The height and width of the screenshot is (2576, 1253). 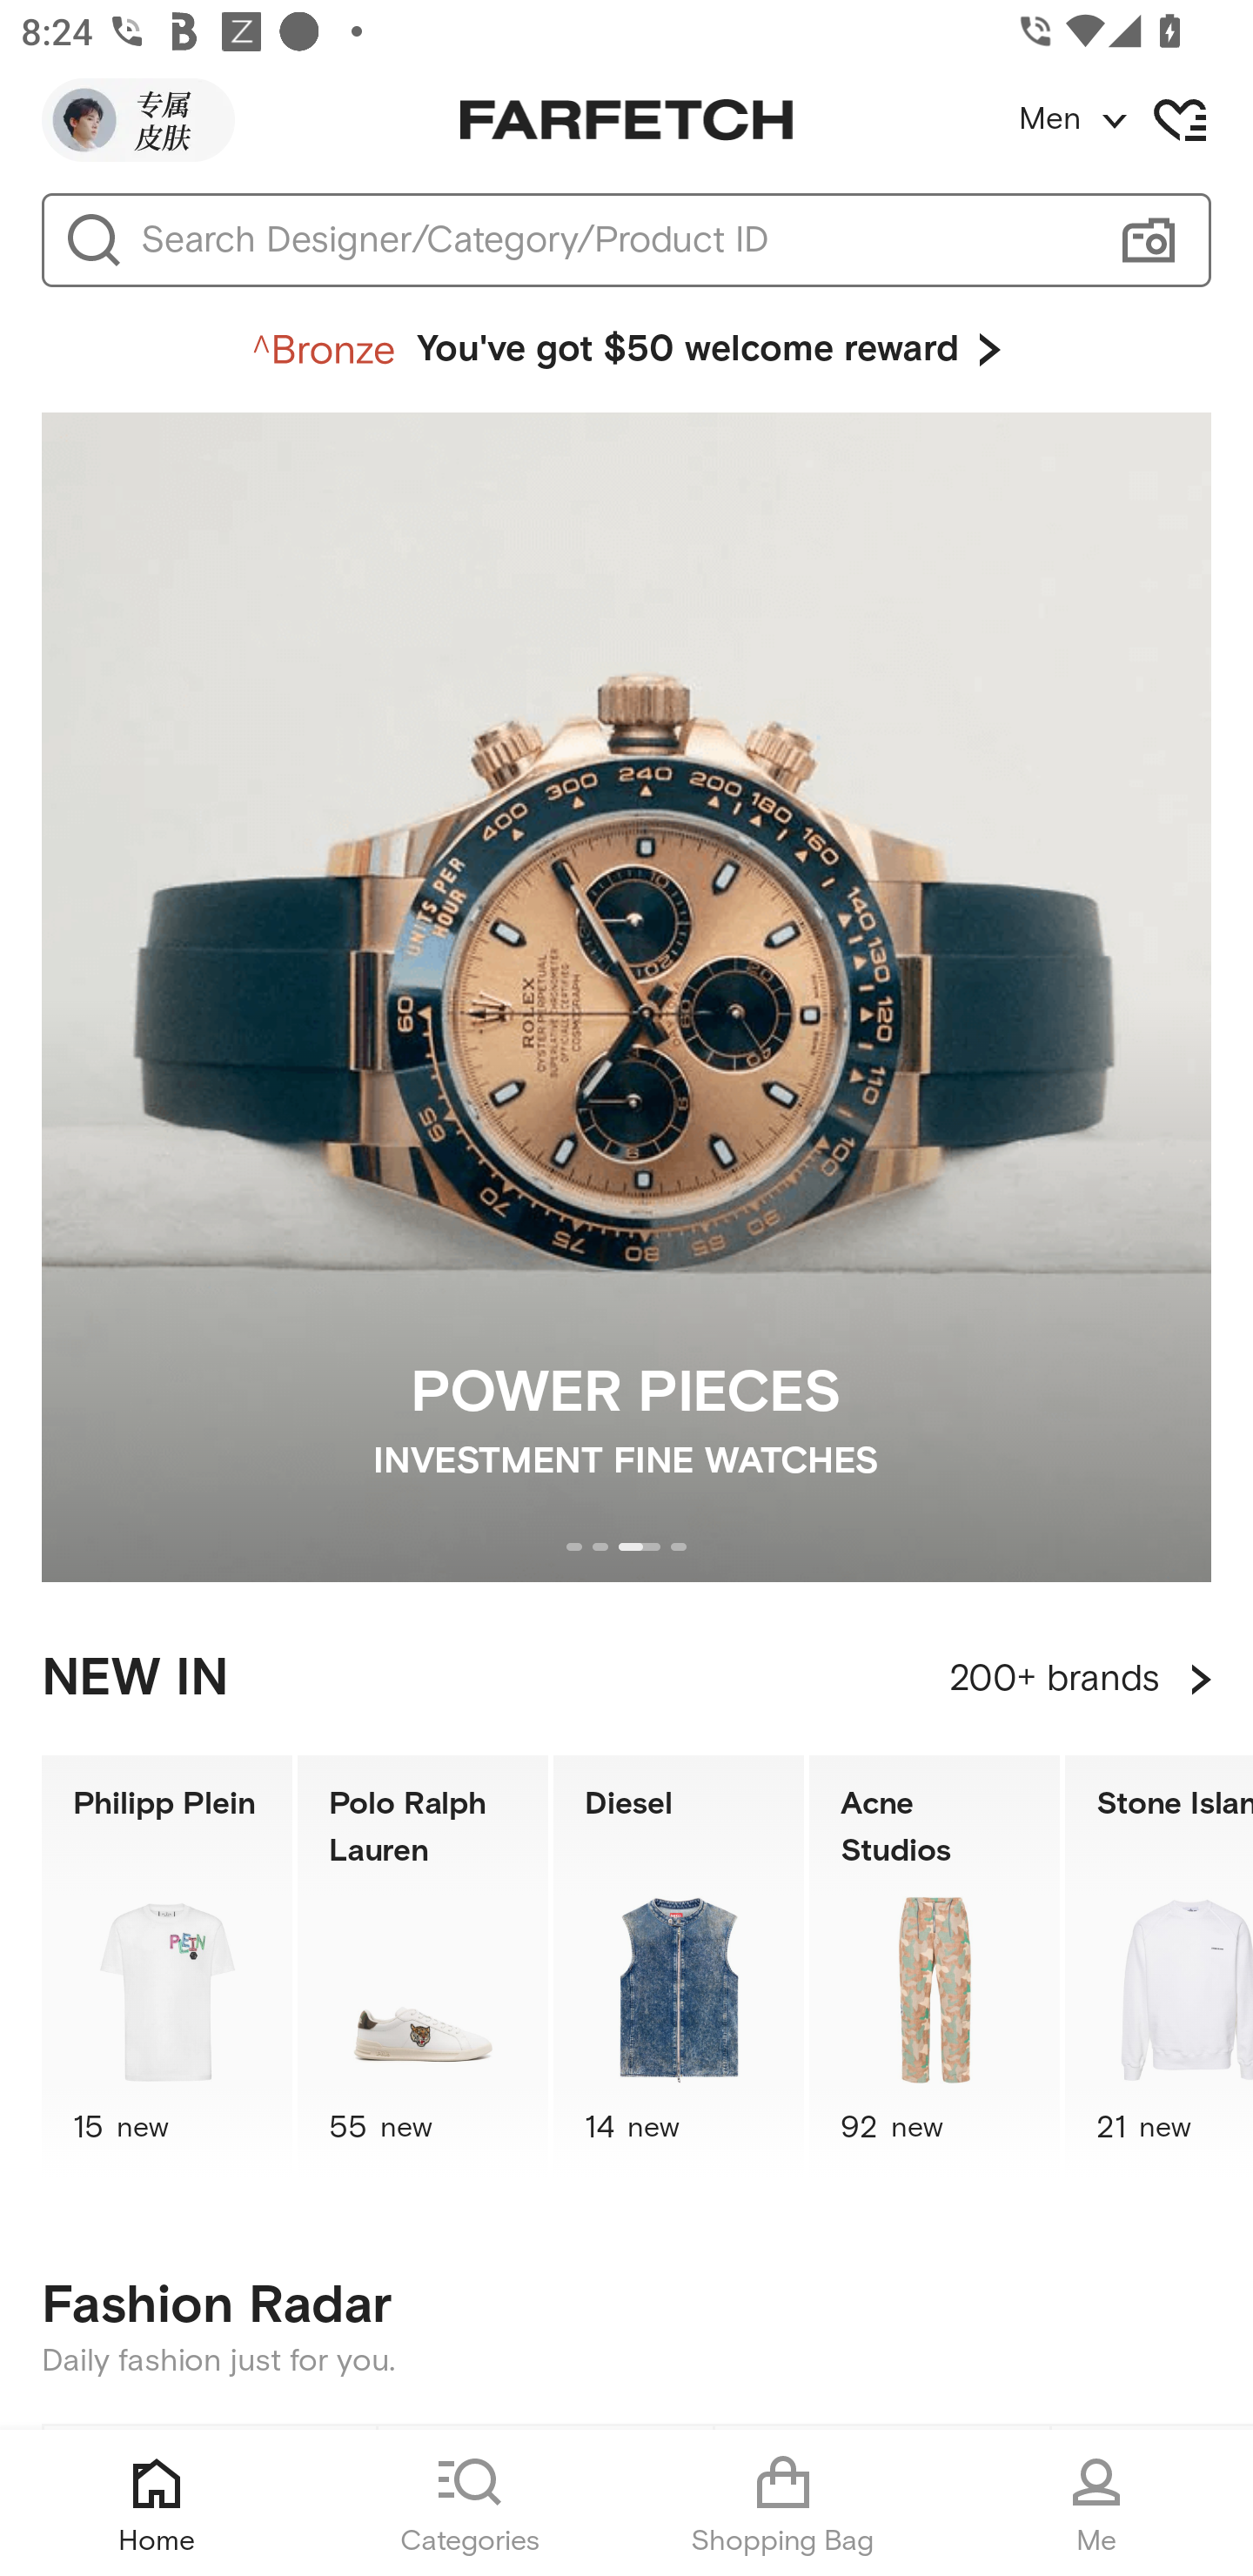 I want to click on Polo Ralph Lauren 55  new, so click(x=423, y=1967).